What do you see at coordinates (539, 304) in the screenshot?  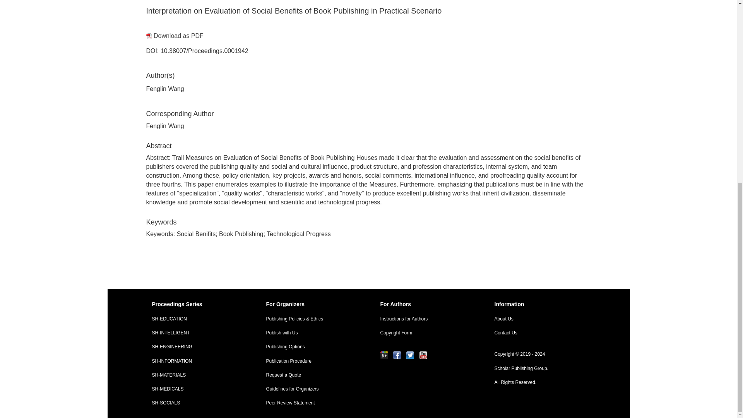 I see `Information` at bounding box center [539, 304].